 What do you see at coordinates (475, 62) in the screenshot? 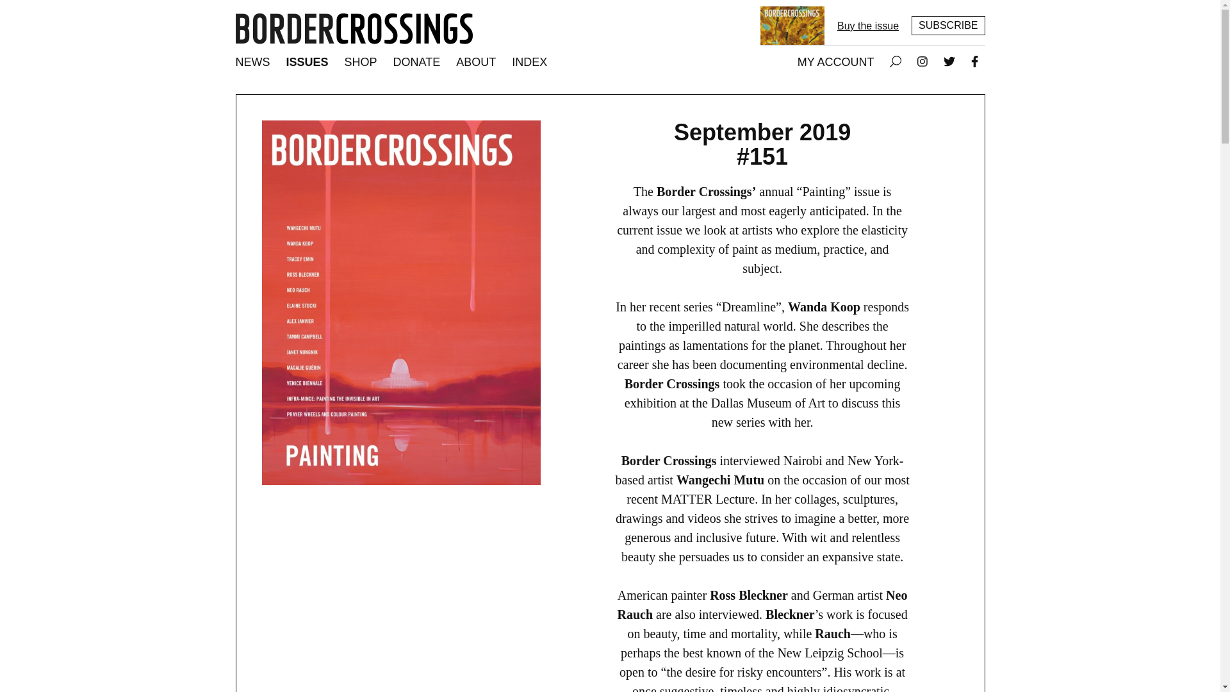
I see `ABOUT` at bounding box center [475, 62].